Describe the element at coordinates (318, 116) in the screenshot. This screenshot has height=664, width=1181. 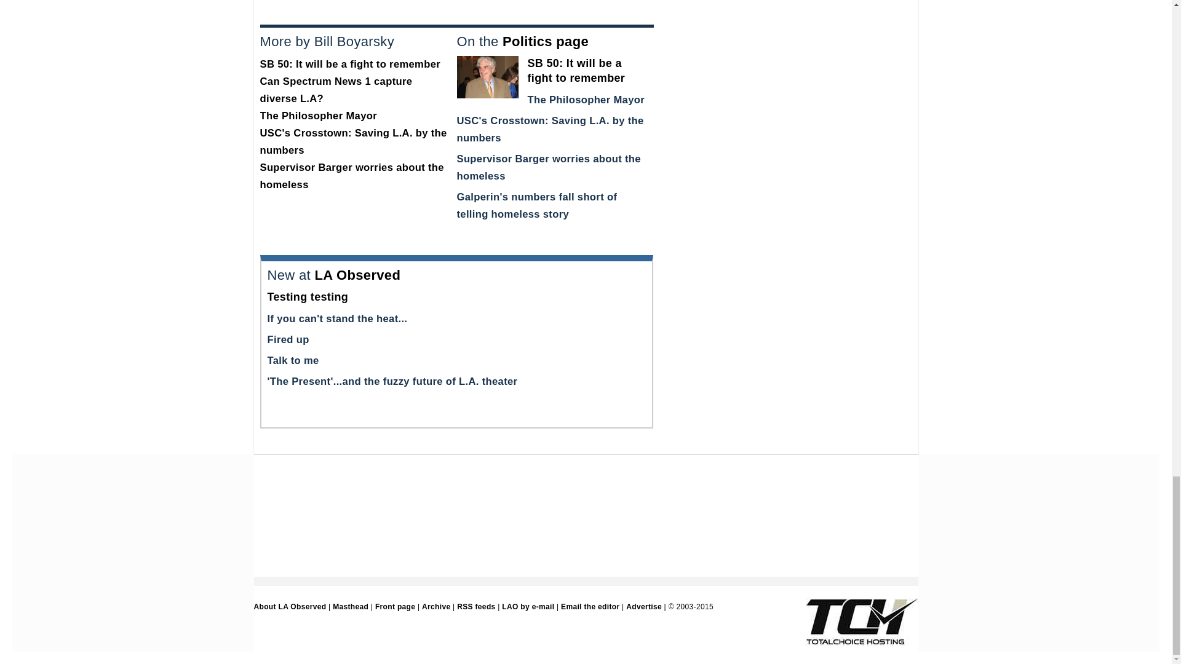
I see `The Philosopher Mayor` at that location.